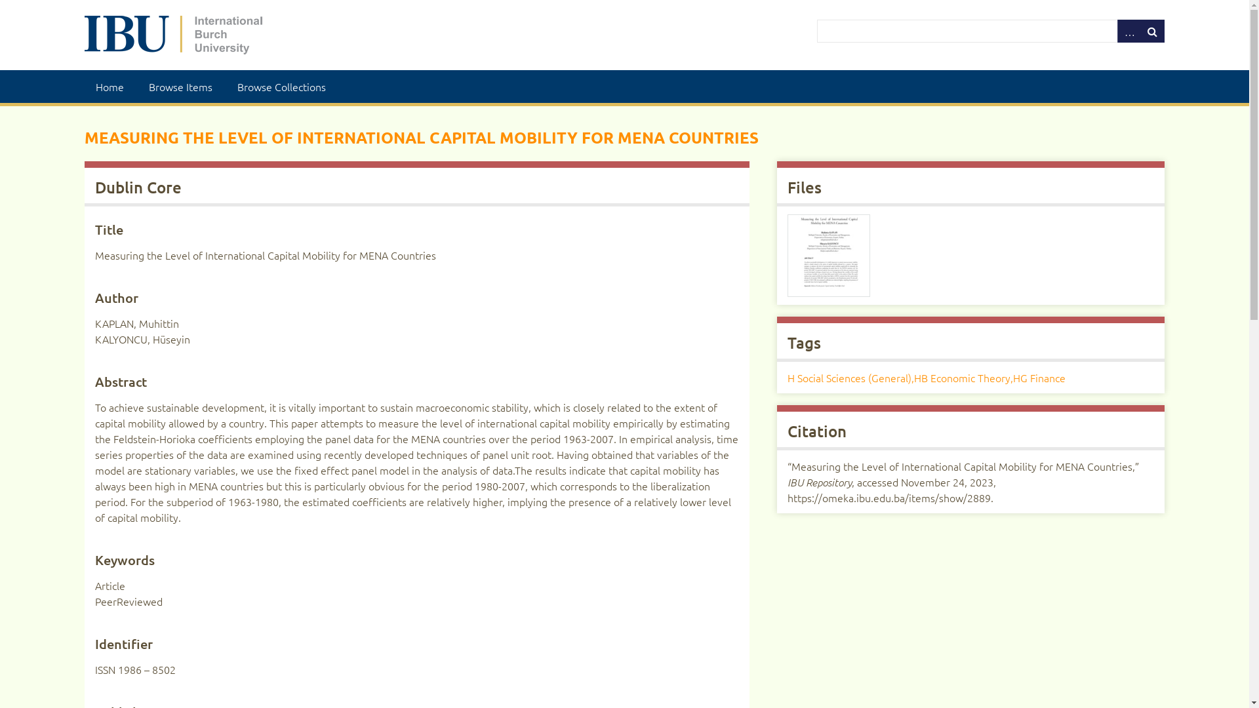 Image resolution: width=1259 pixels, height=708 pixels. Describe the element at coordinates (927, 378) in the screenshot. I see `H Social Sciences (General),HB Economic Theory,HG Finance` at that location.